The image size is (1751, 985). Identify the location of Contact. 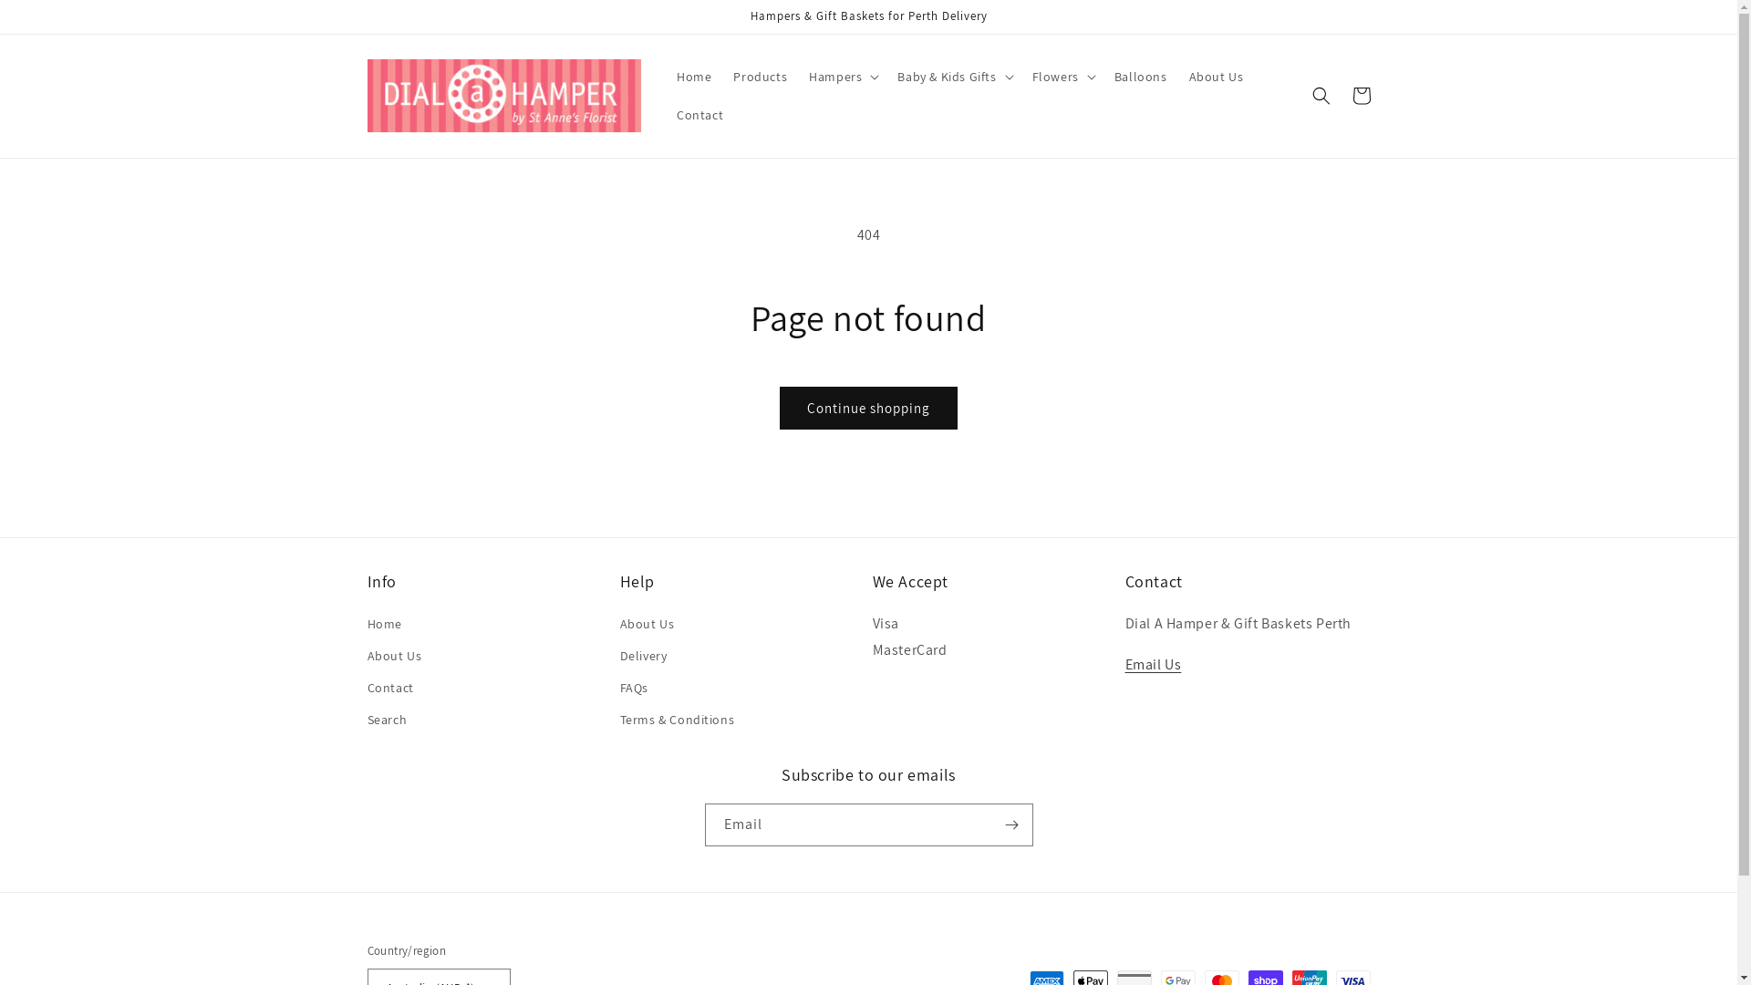
(700, 115).